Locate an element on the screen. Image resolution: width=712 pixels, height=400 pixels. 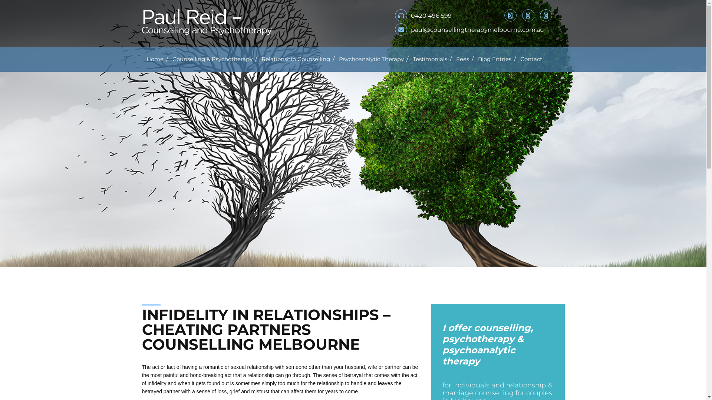
Blog Entries is located at coordinates (494, 59).